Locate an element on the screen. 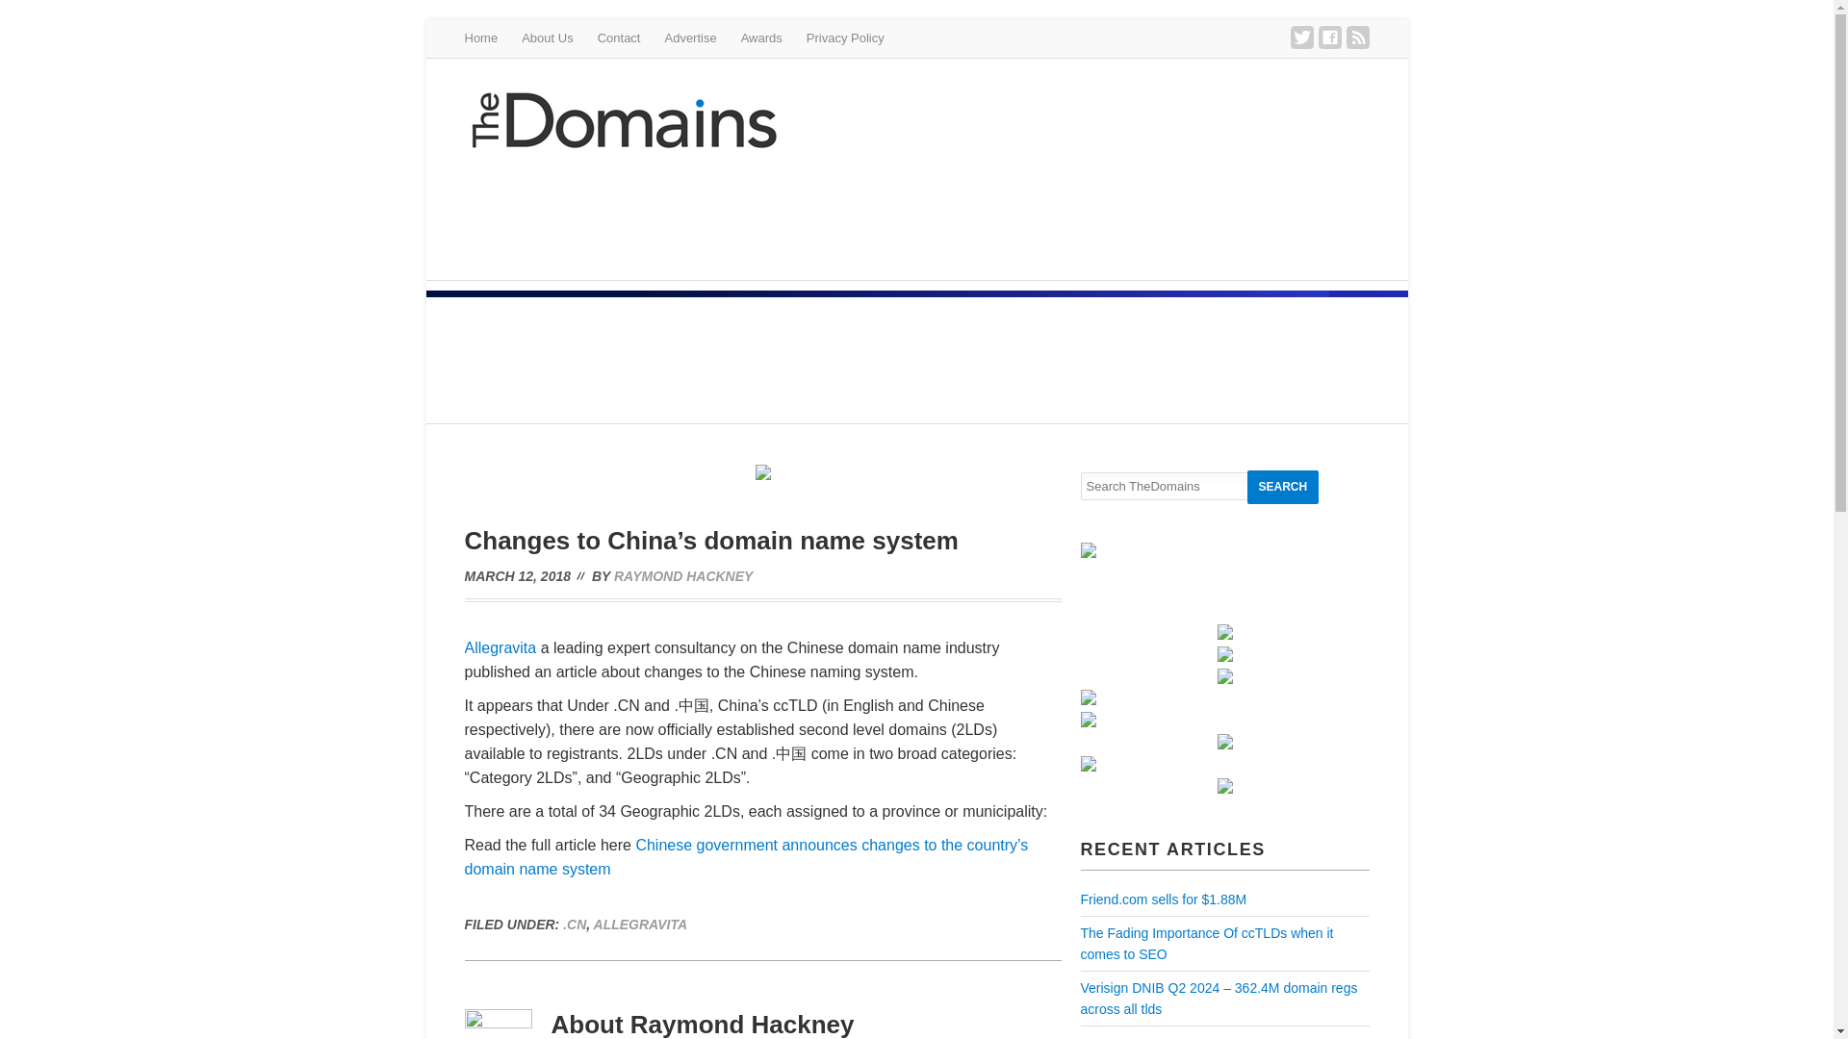 The height and width of the screenshot is (1039, 1848). RAYMOND HACKNEY is located at coordinates (682, 575).